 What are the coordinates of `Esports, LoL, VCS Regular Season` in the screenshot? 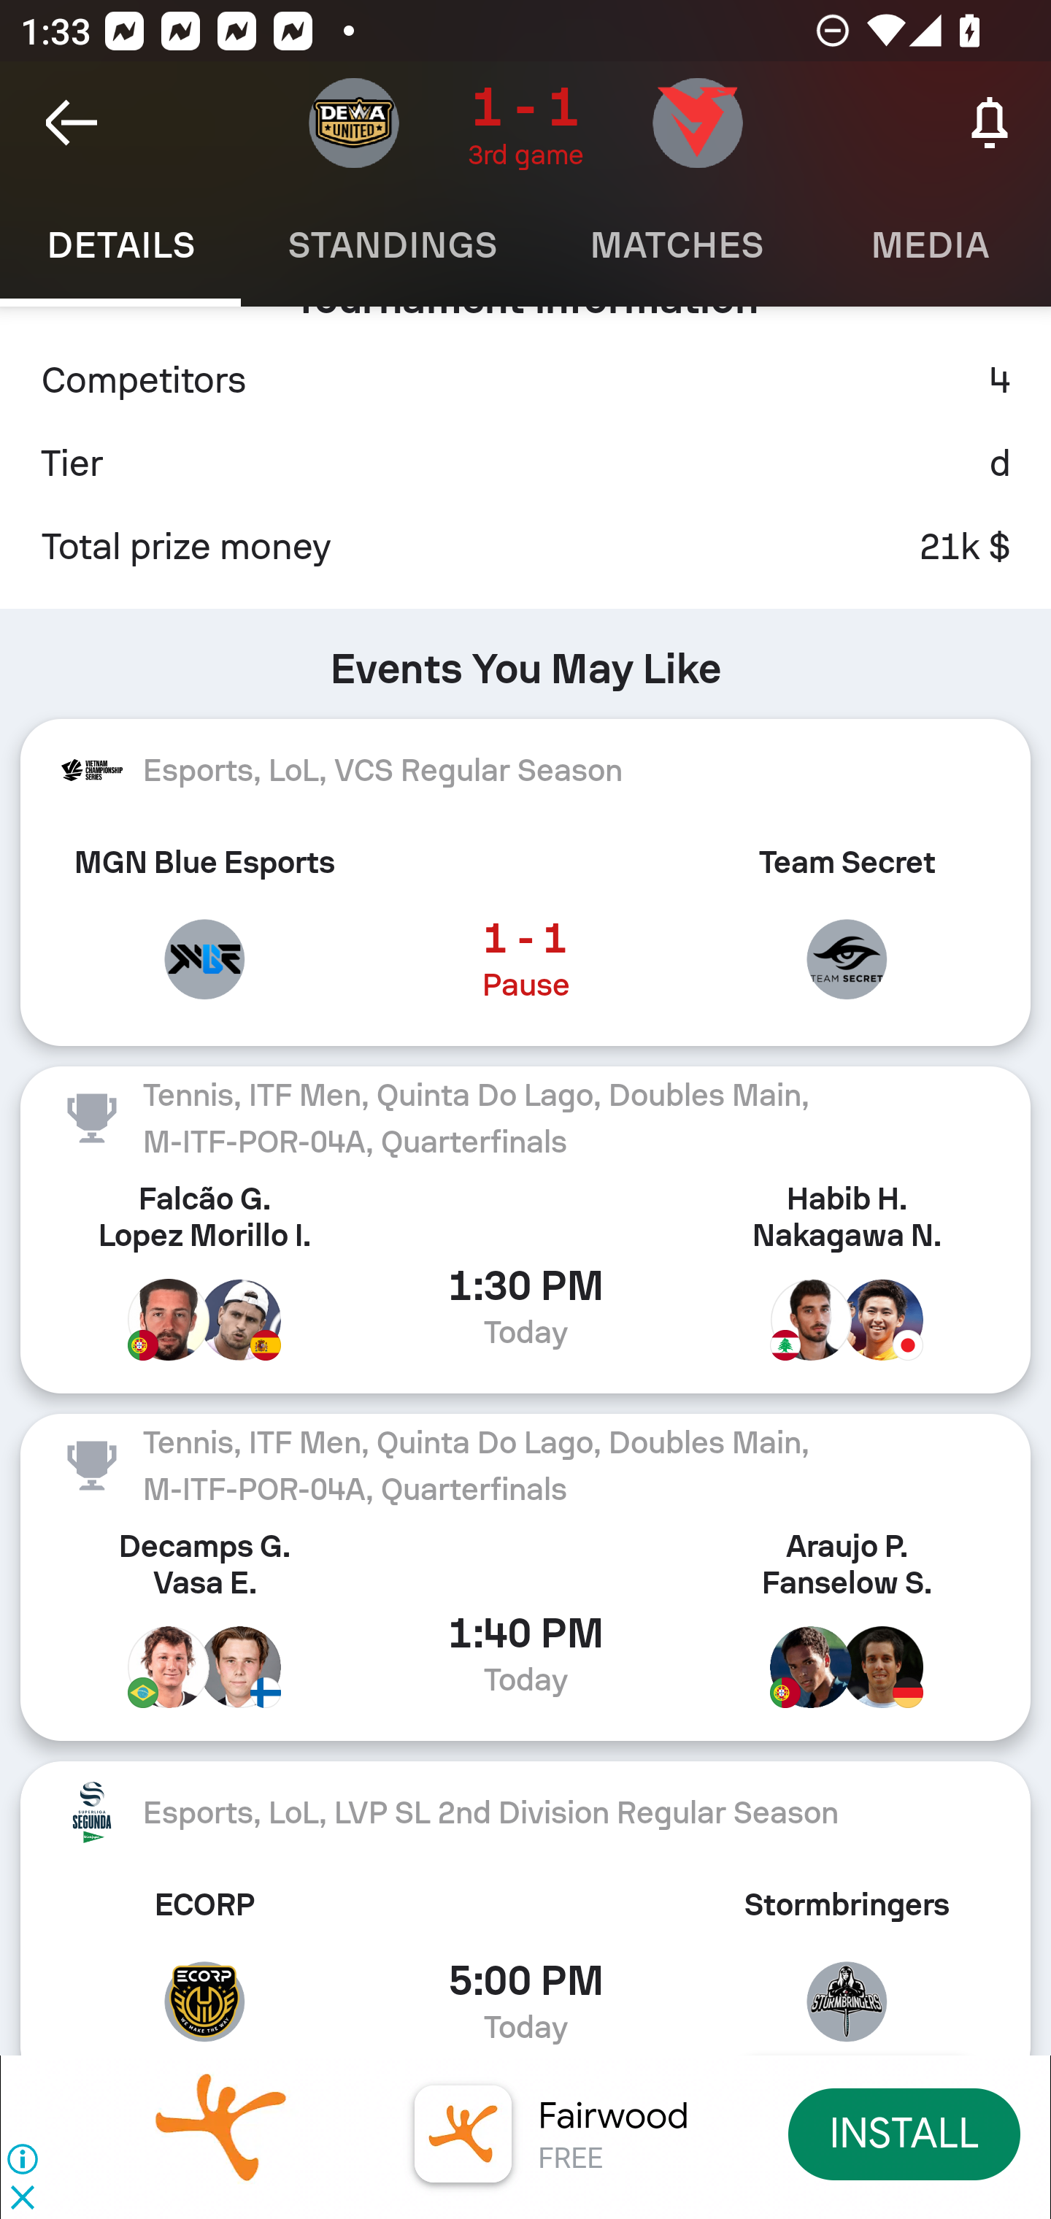 It's located at (525, 769).